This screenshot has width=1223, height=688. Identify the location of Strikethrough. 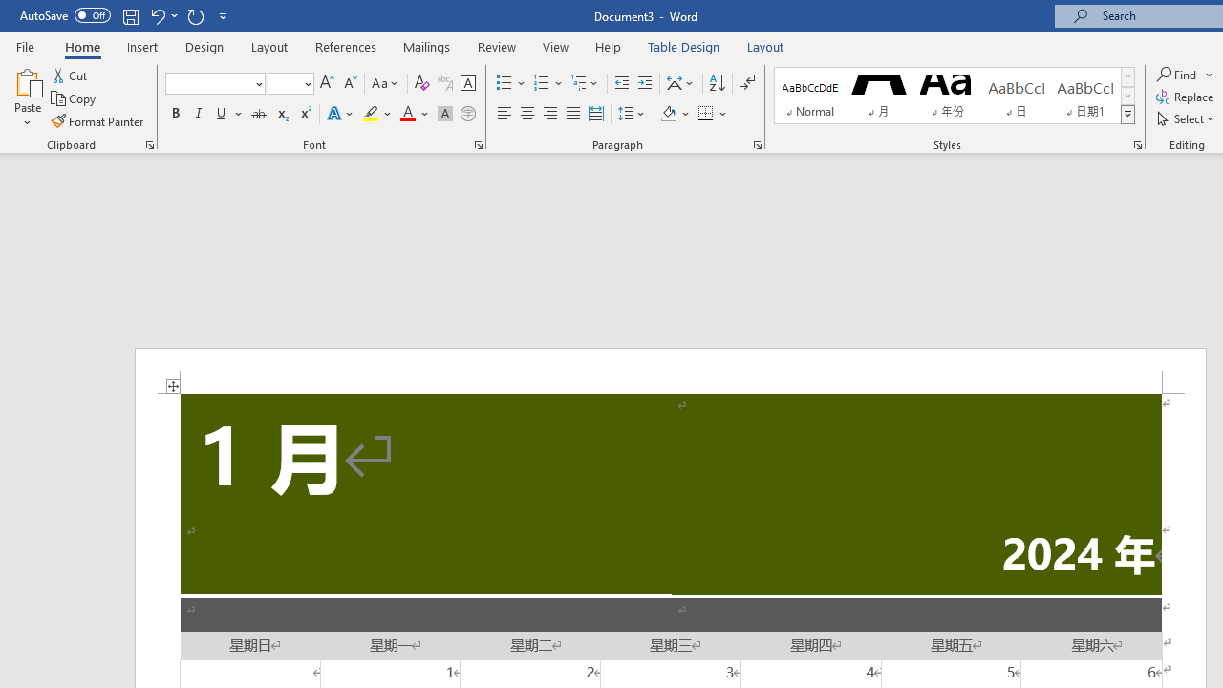
(258, 115).